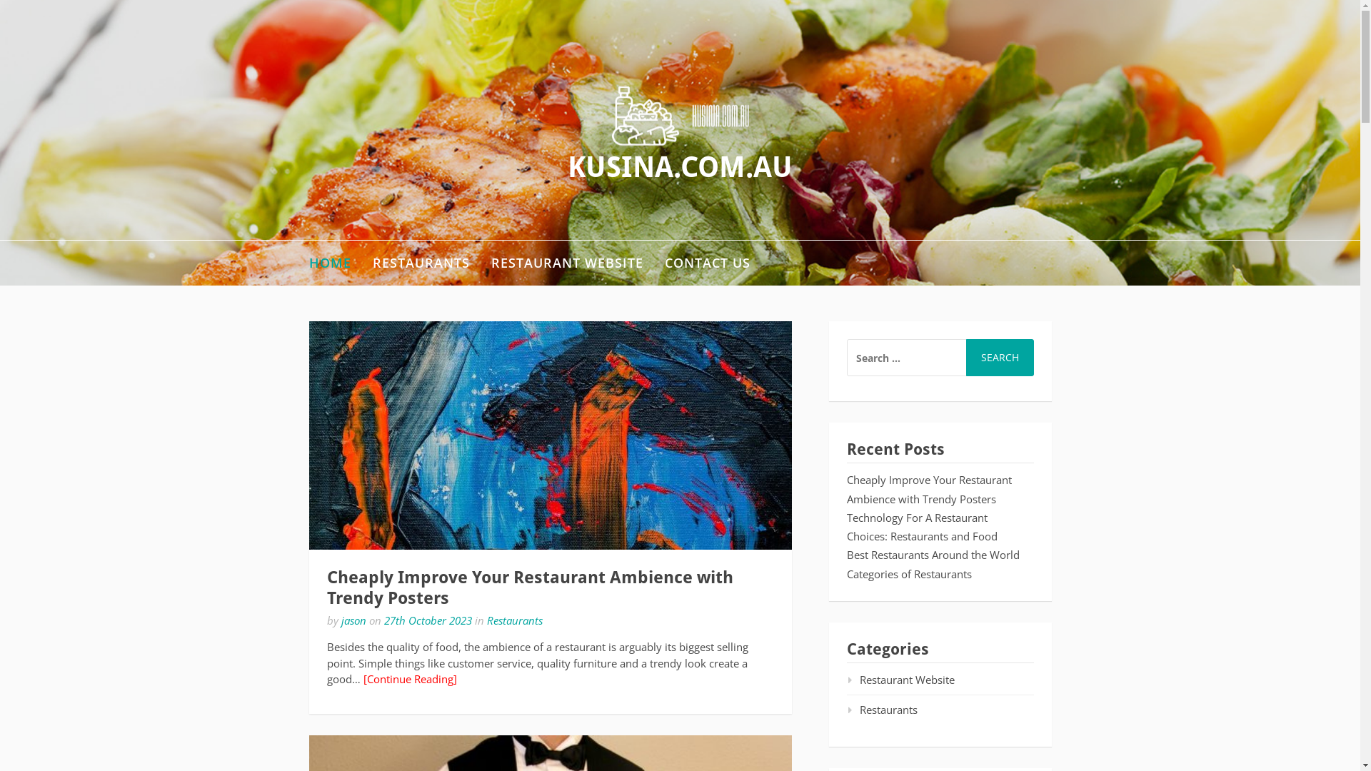 The width and height of the screenshot is (1371, 771). What do you see at coordinates (515, 620) in the screenshot?
I see `Restaurants` at bounding box center [515, 620].